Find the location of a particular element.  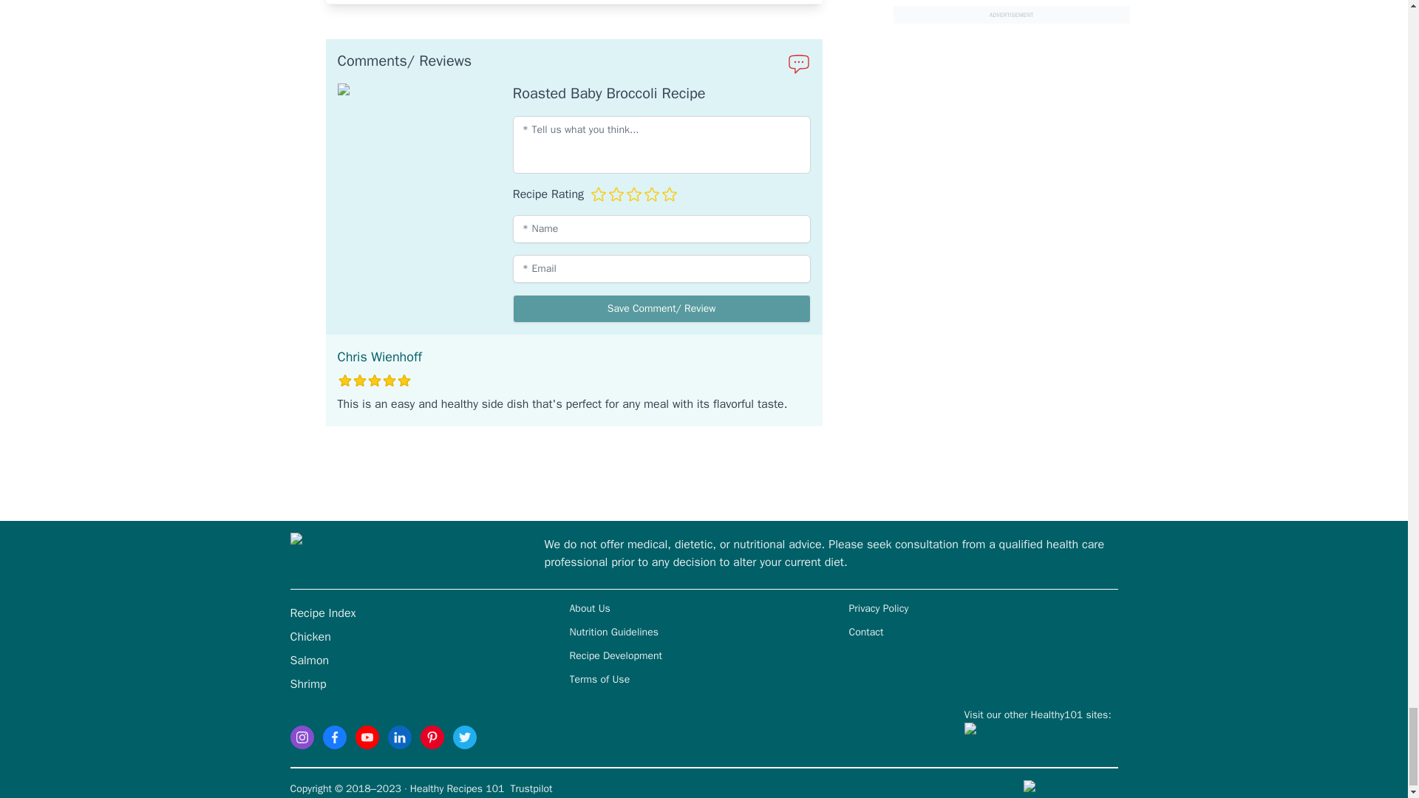

About Us is located at coordinates (589, 607).